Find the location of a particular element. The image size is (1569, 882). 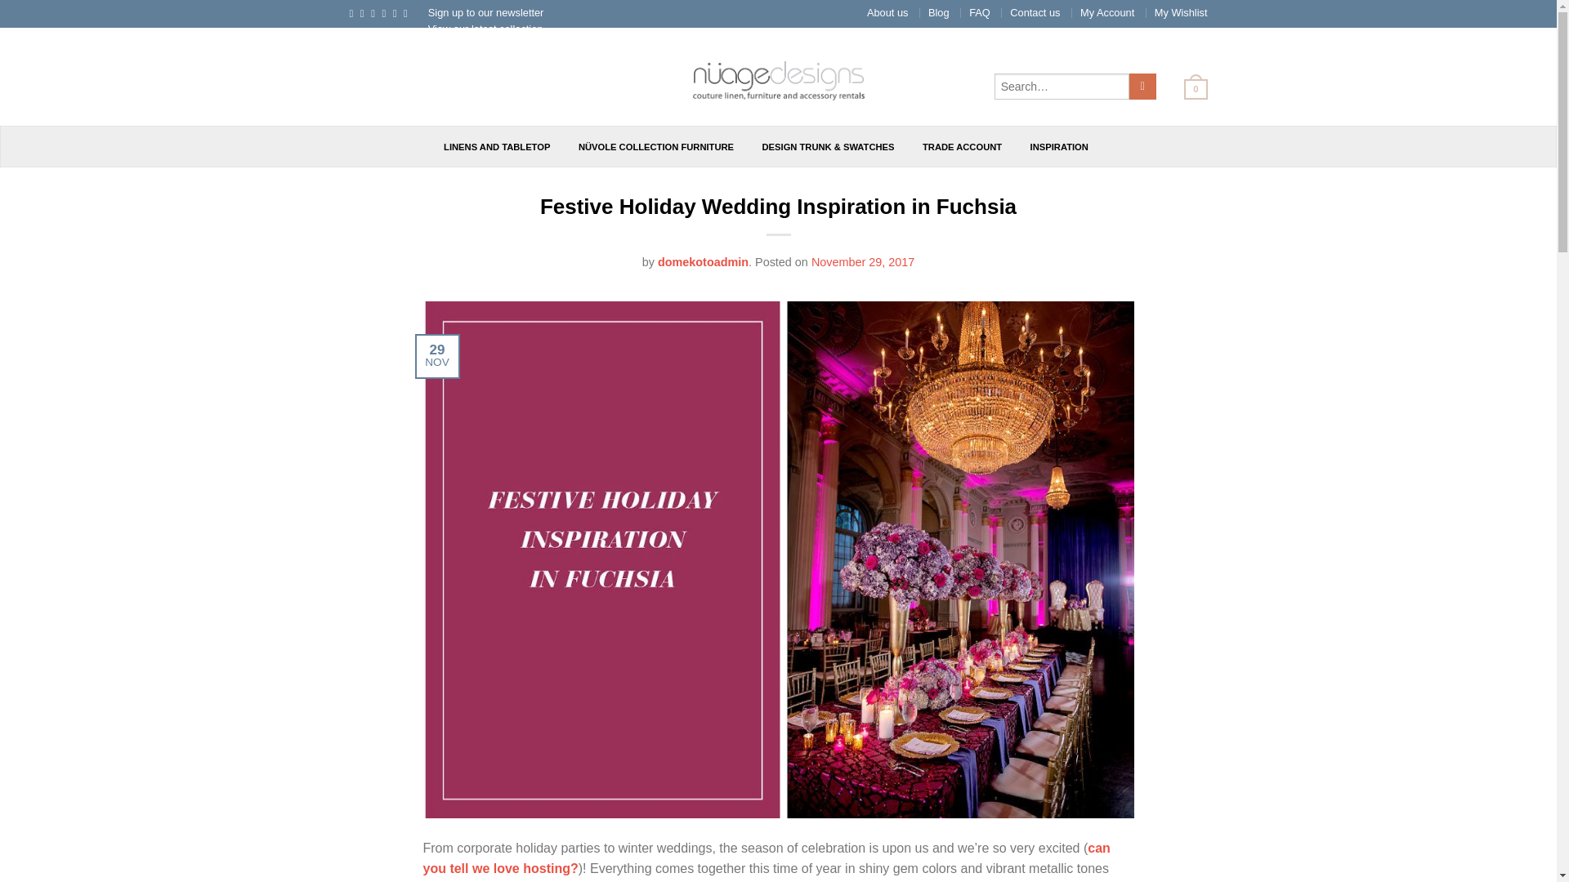

4:00 am is located at coordinates (863, 262).